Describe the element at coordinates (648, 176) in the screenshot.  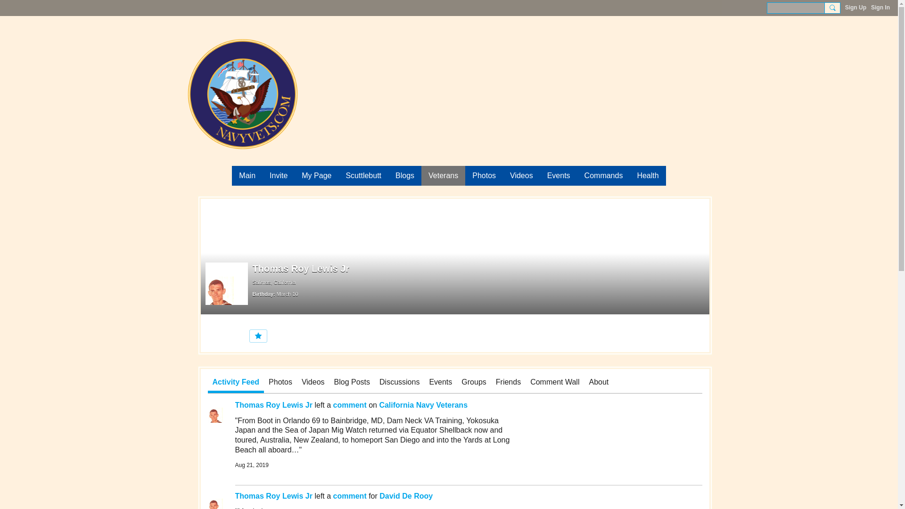
I see `Health` at that location.